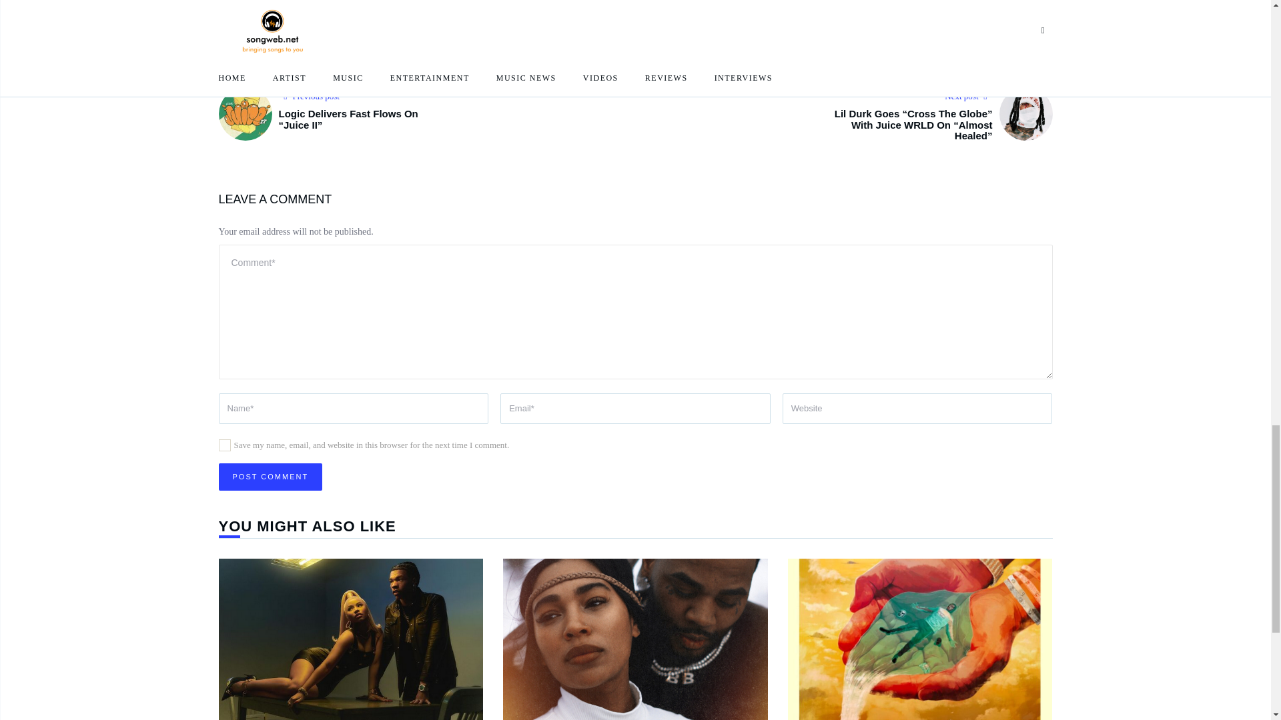 The image size is (1281, 720). Describe the element at coordinates (363, 37) in the screenshot. I see `ty dolla sign` at that location.